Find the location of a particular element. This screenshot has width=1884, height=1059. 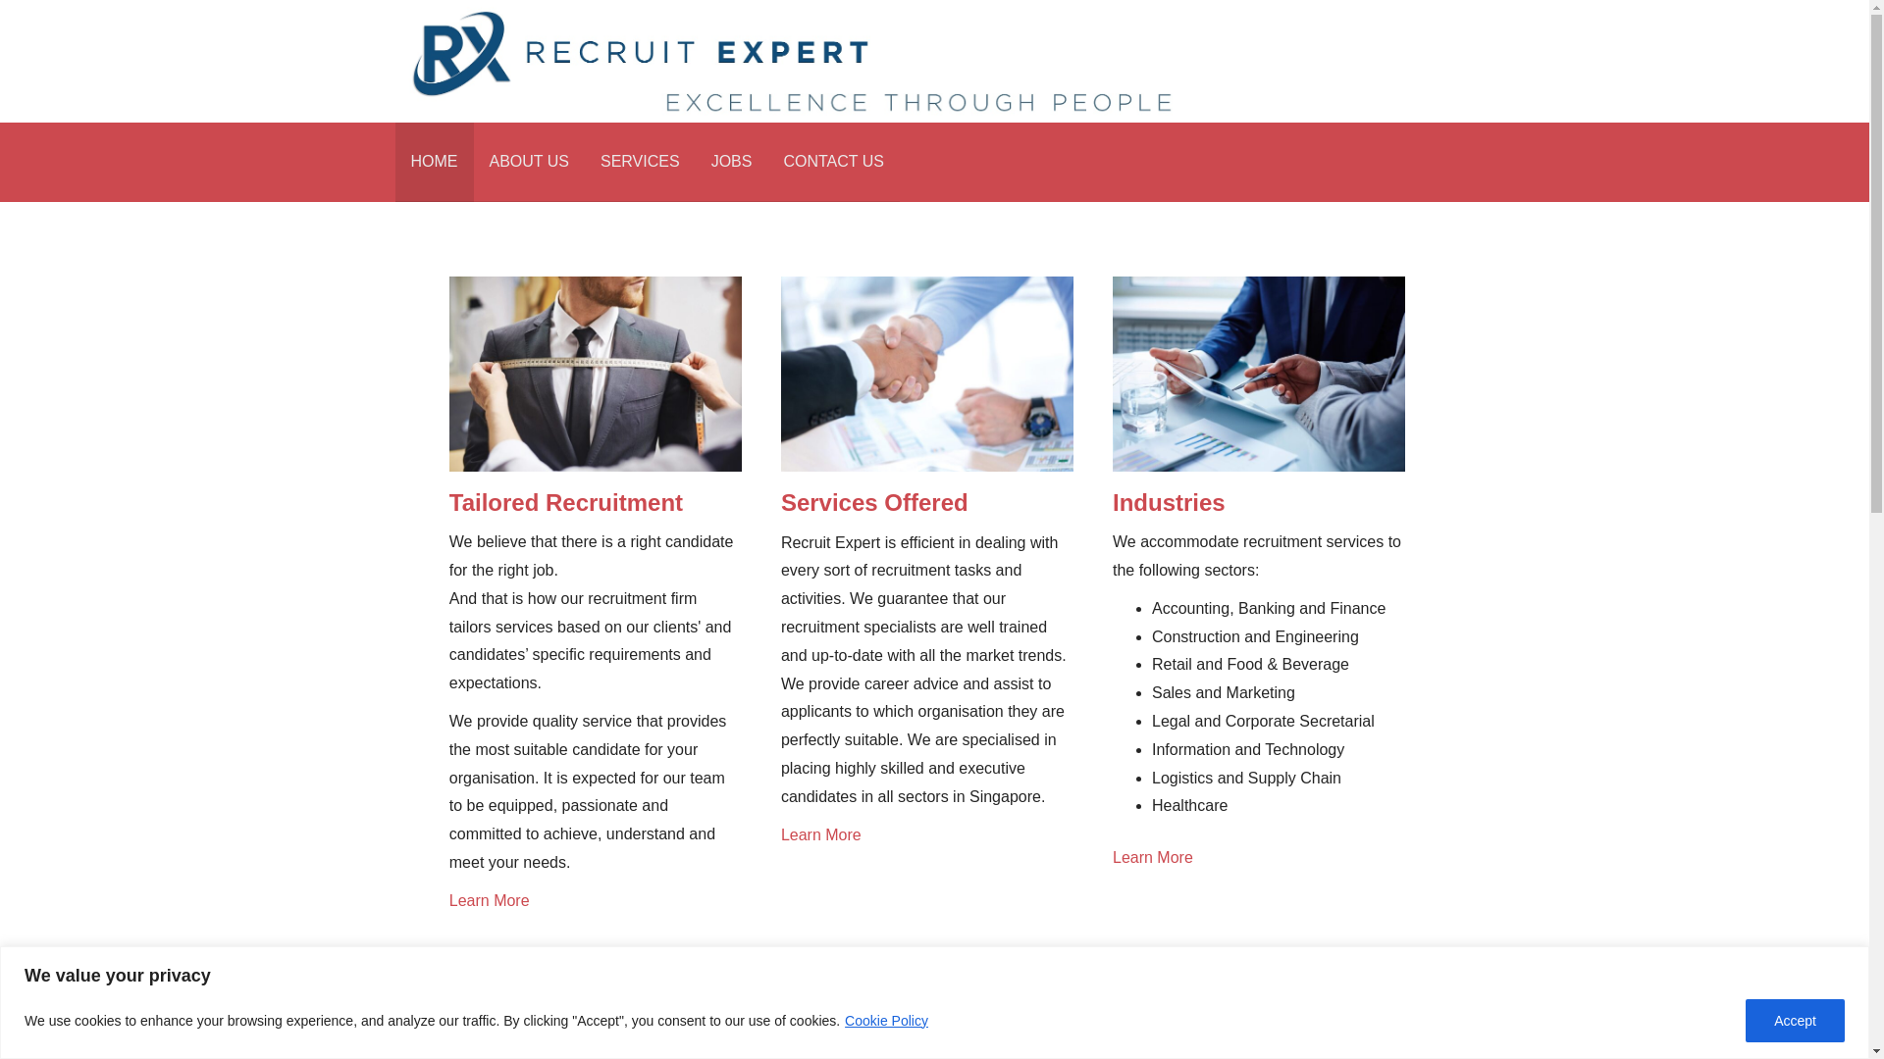

Industries is located at coordinates (1170, 502).